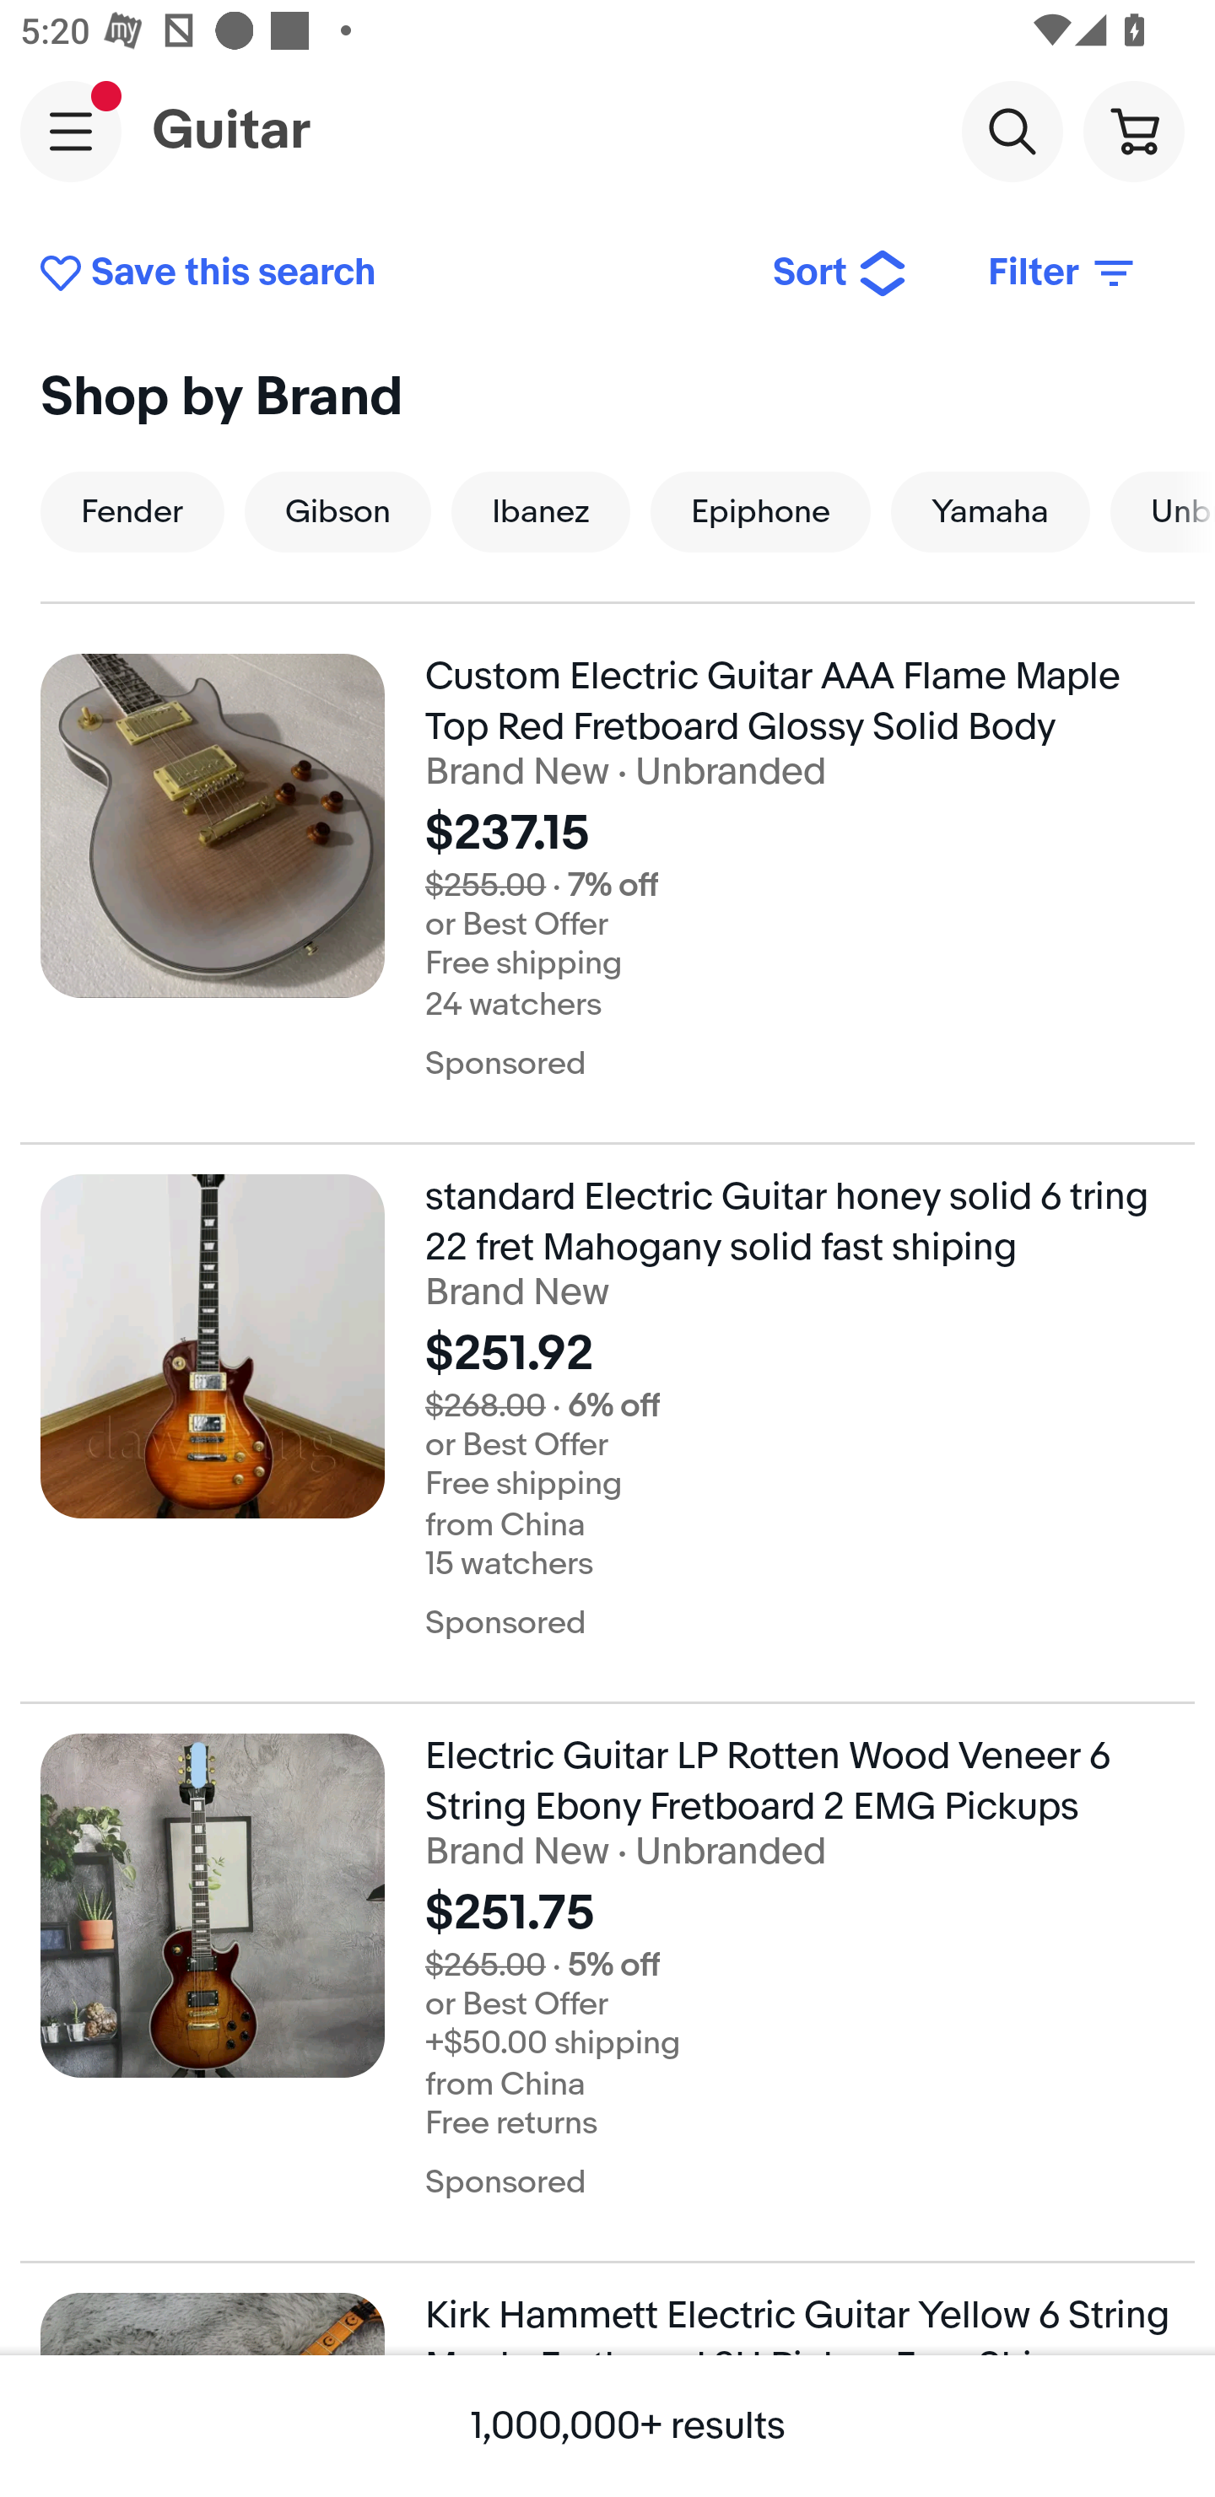 This screenshot has width=1215, height=2497. What do you see at coordinates (1012, 130) in the screenshot?
I see `Search` at bounding box center [1012, 130].